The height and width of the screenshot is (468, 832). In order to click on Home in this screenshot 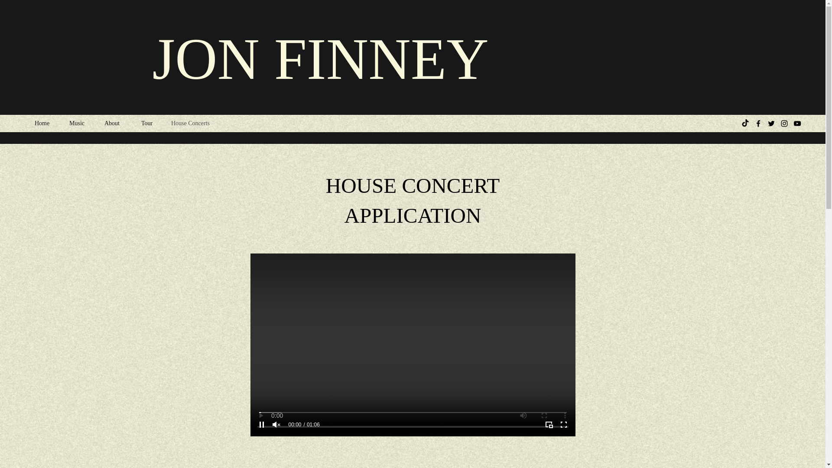, I will do `click(47, 123)`.